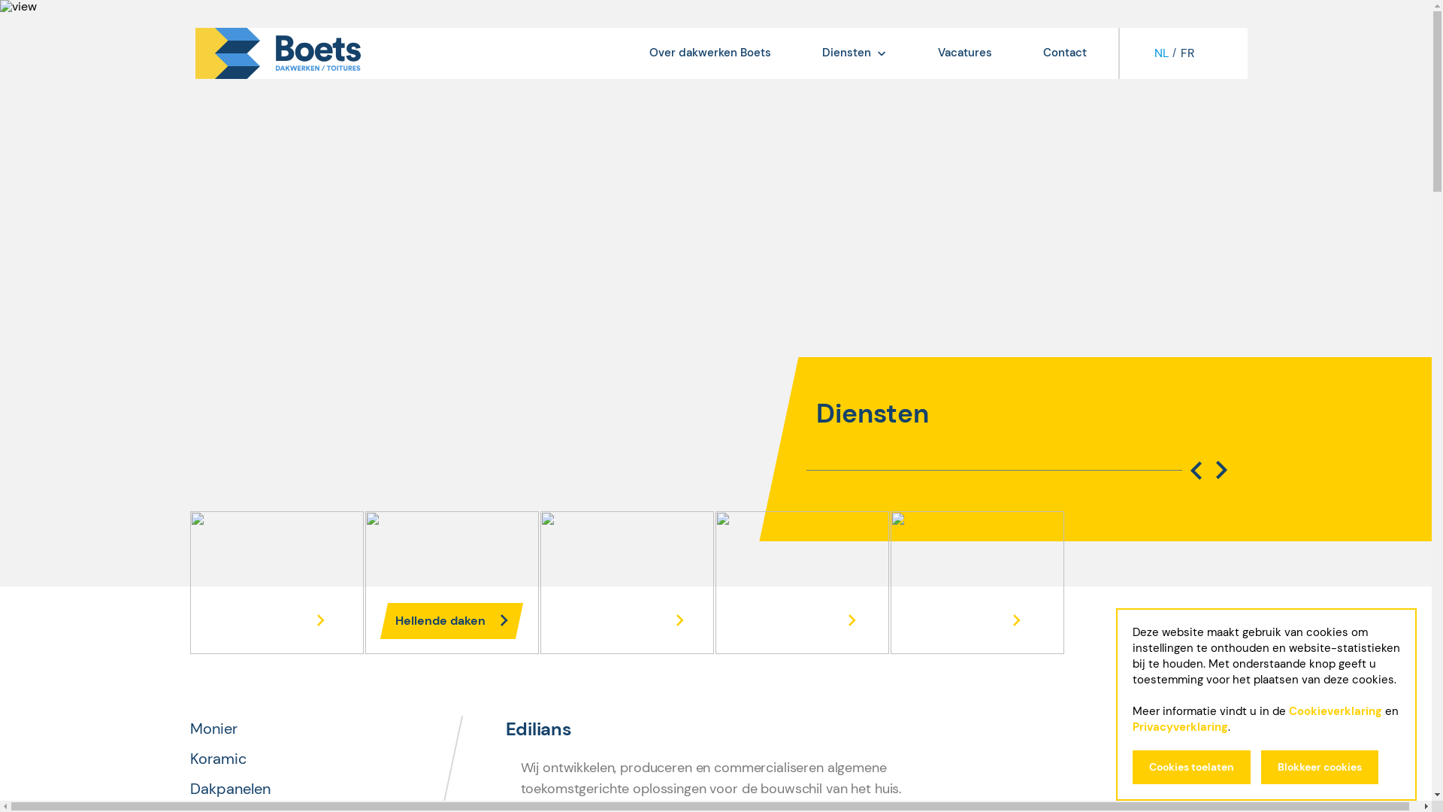 This screenshot has height=812, width=1443. I want to click on Gevelbekleding, so click(627, 583).